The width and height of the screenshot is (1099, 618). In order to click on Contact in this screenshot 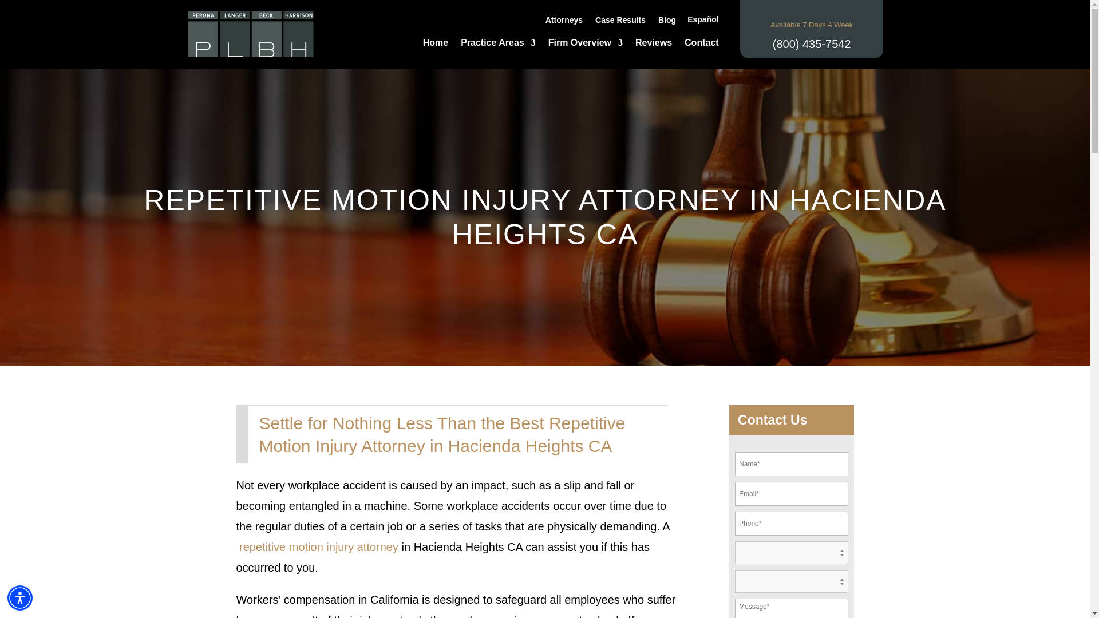, I will do `click(702, 45)`.